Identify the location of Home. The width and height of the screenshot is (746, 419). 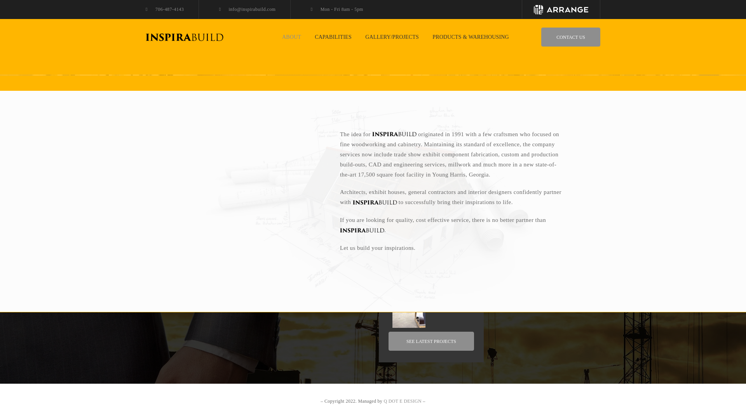
(509, 220).